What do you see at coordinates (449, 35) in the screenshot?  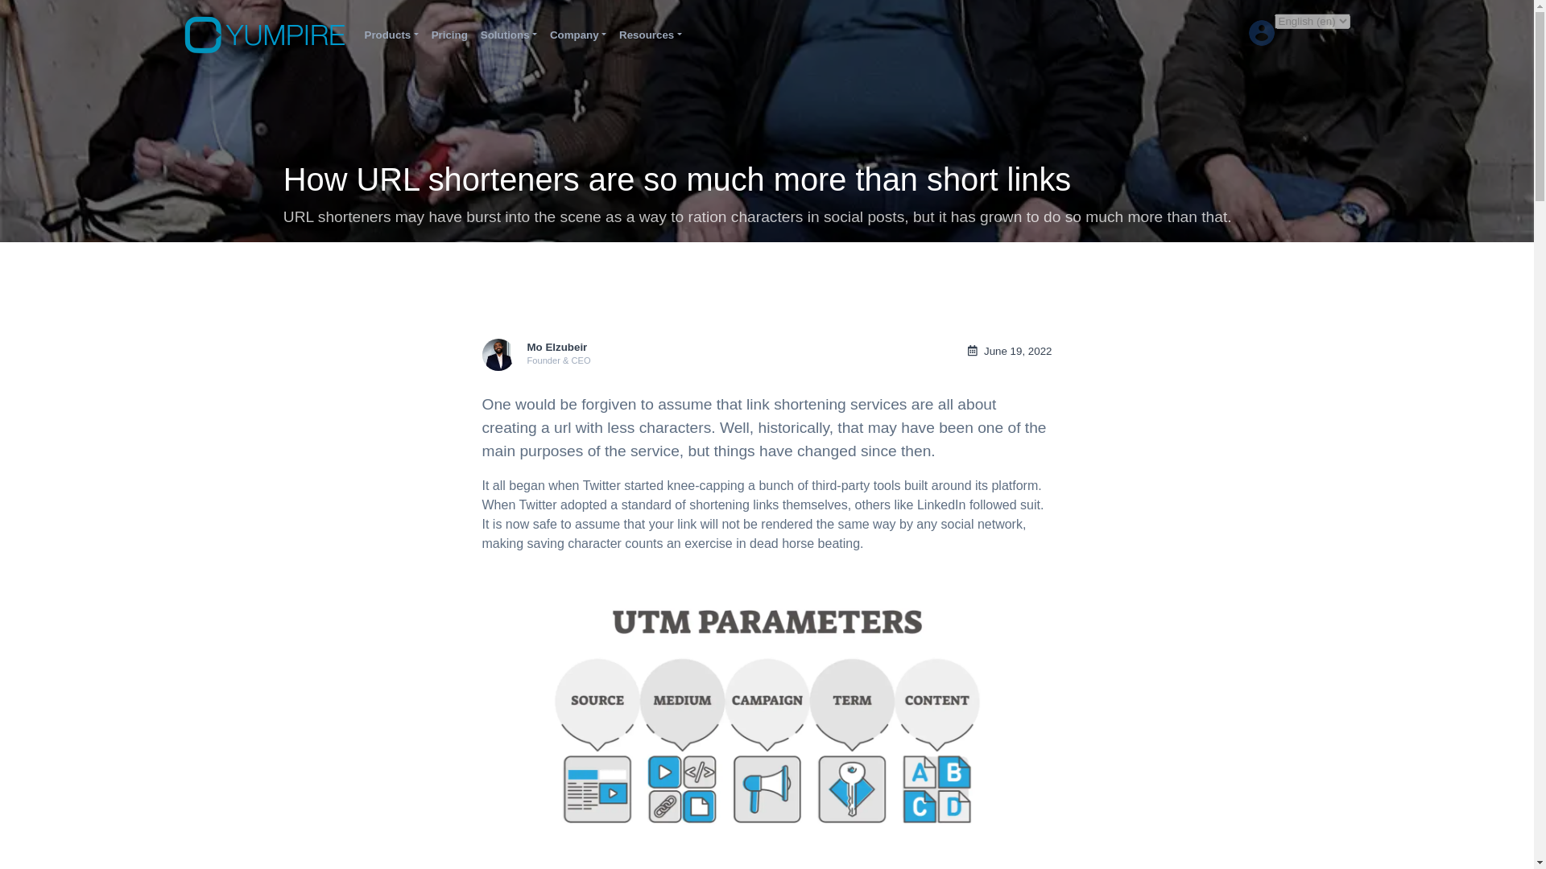 I see `Pricing` at bounding box center [449, 35].